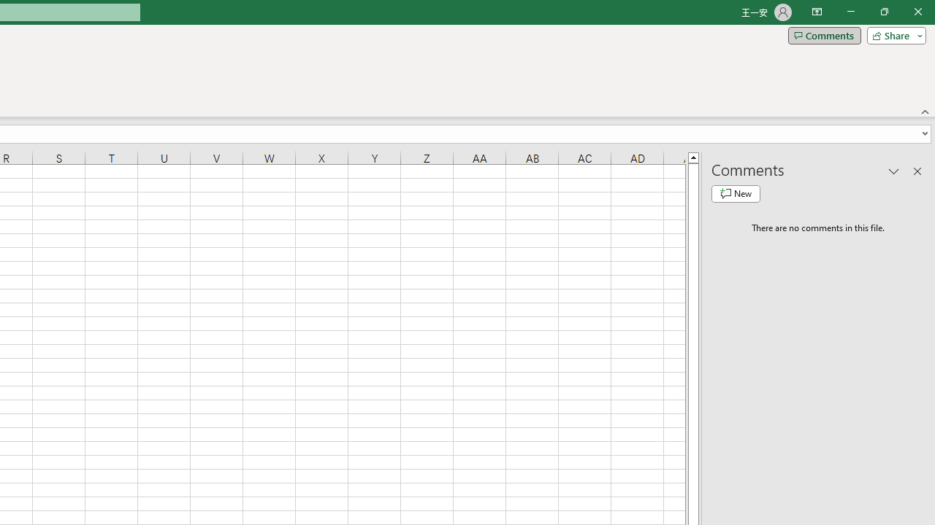  I want to click on Task Pane Options, so click(894, 171).